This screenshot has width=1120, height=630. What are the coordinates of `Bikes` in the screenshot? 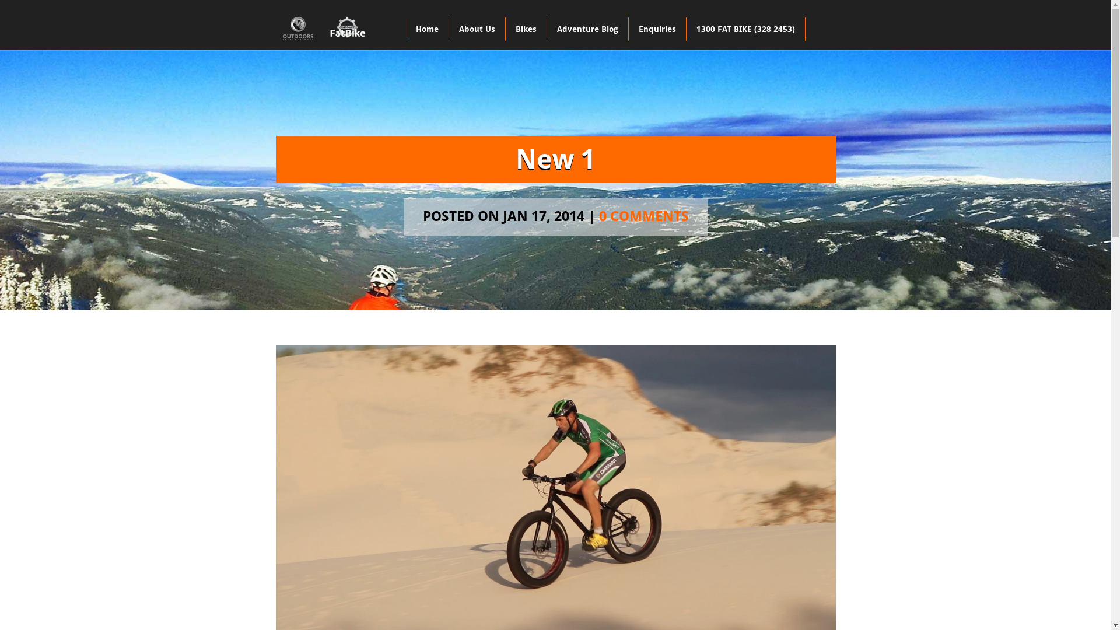 It's located at (526, 29).